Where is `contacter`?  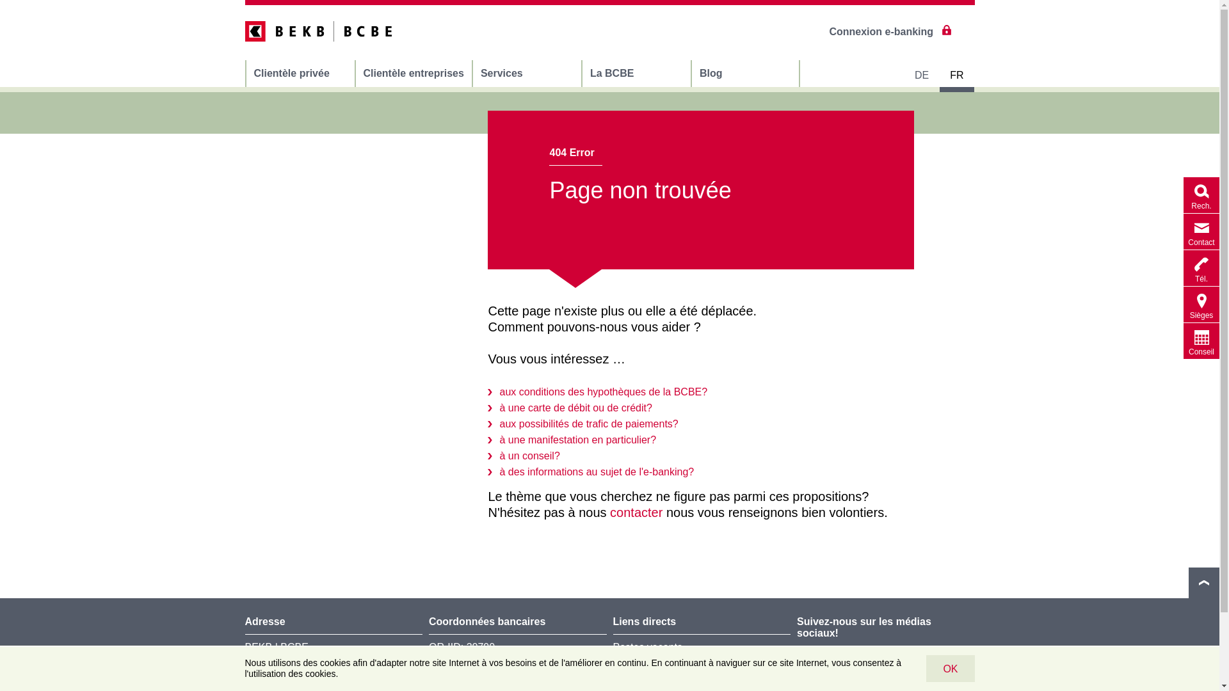 contacter is located at coordinates (636, 512).